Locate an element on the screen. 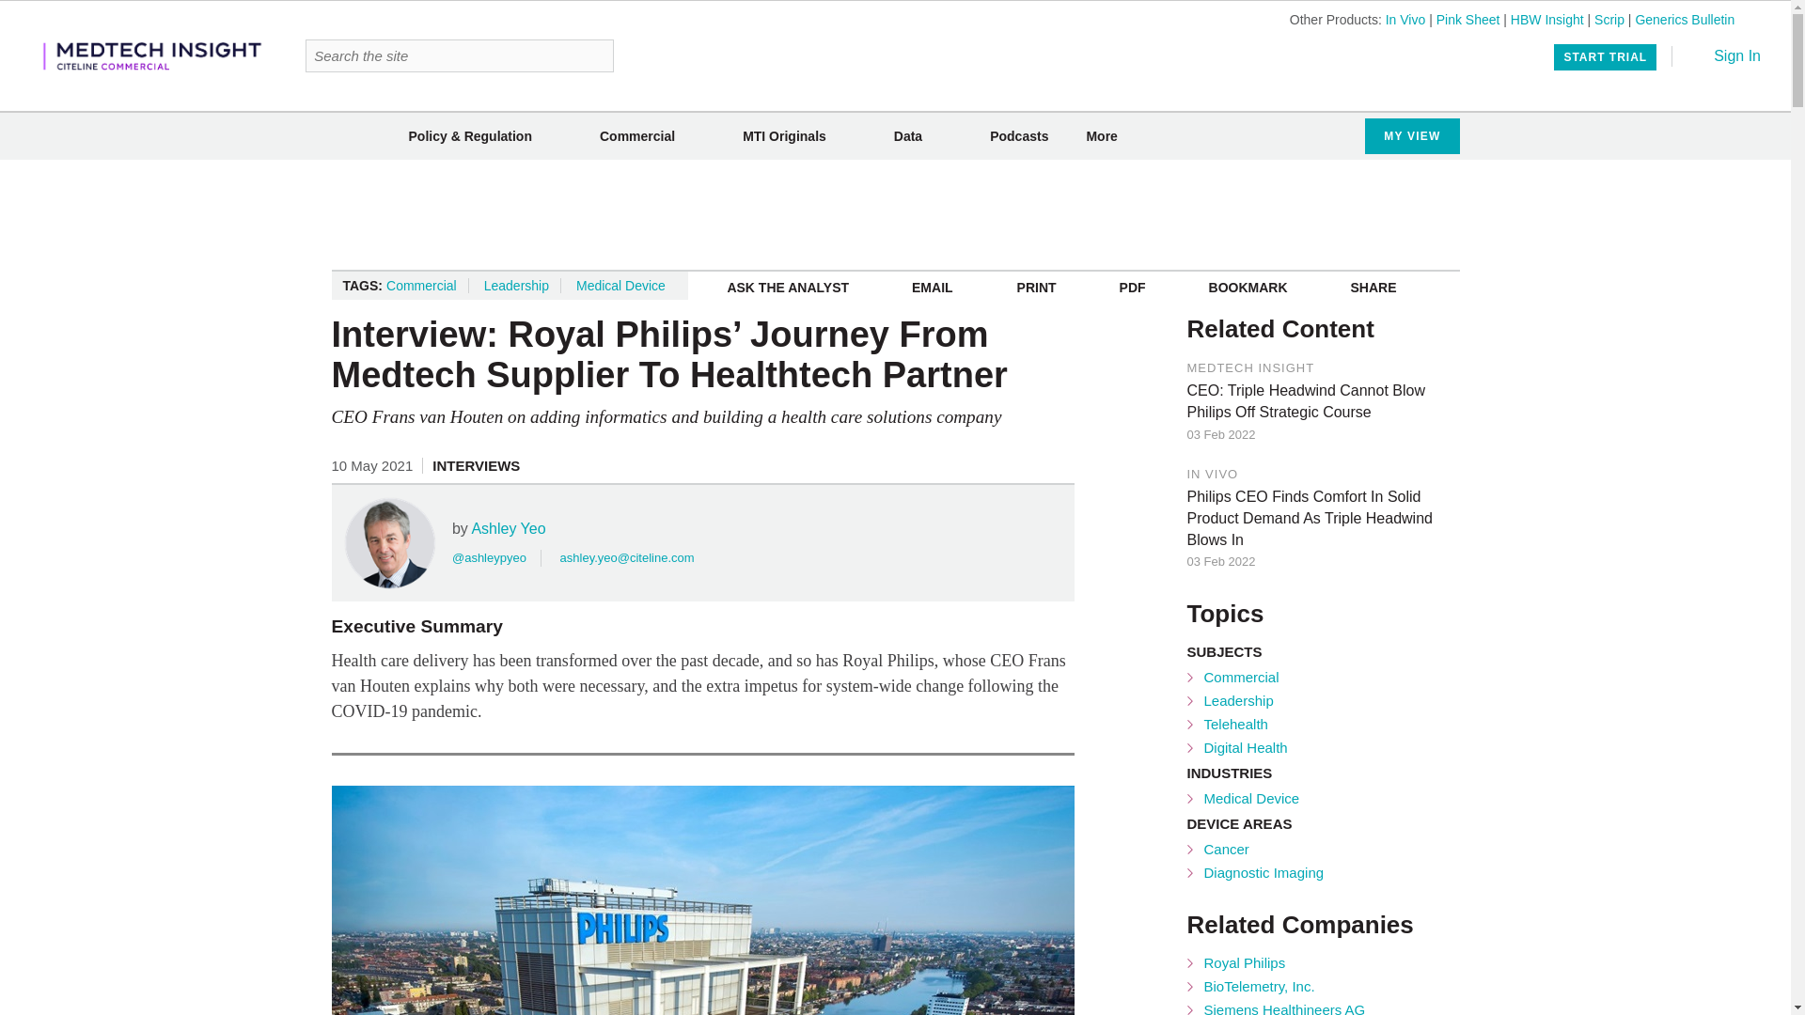 The height and width of the screenshot is (1015, 1805). In Vivo is located at coordinates (1405, 19).